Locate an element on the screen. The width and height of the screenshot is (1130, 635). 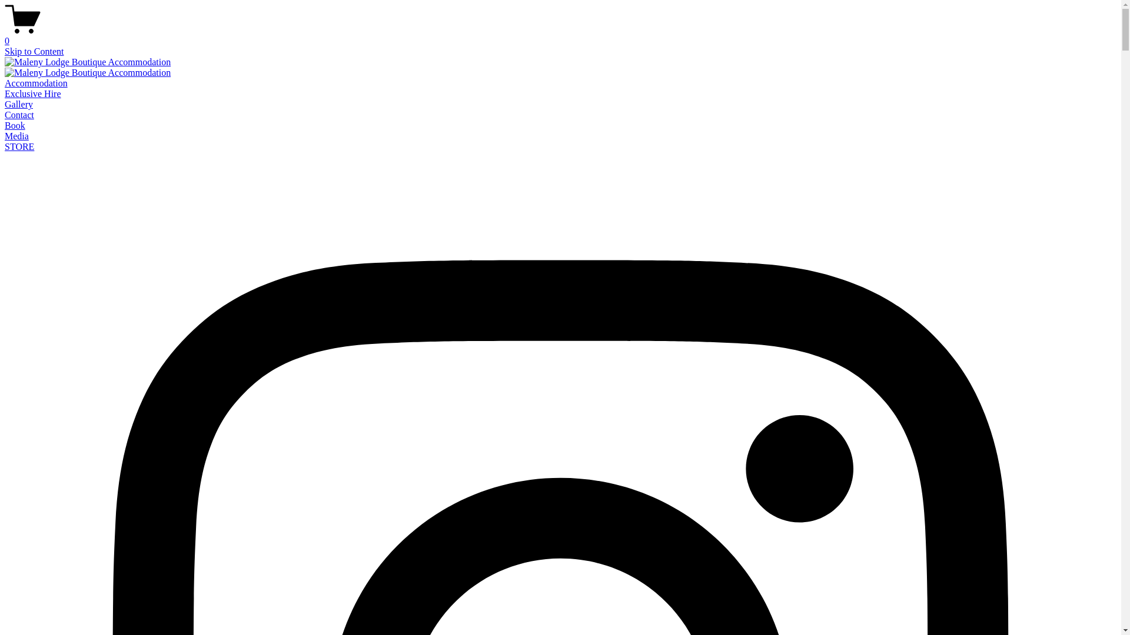
Gallery is located at coordinates (19, 105).